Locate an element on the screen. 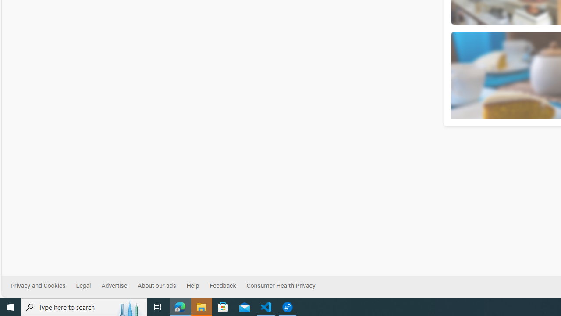  Privacy and Cookies is located at coordinates (38, 286).